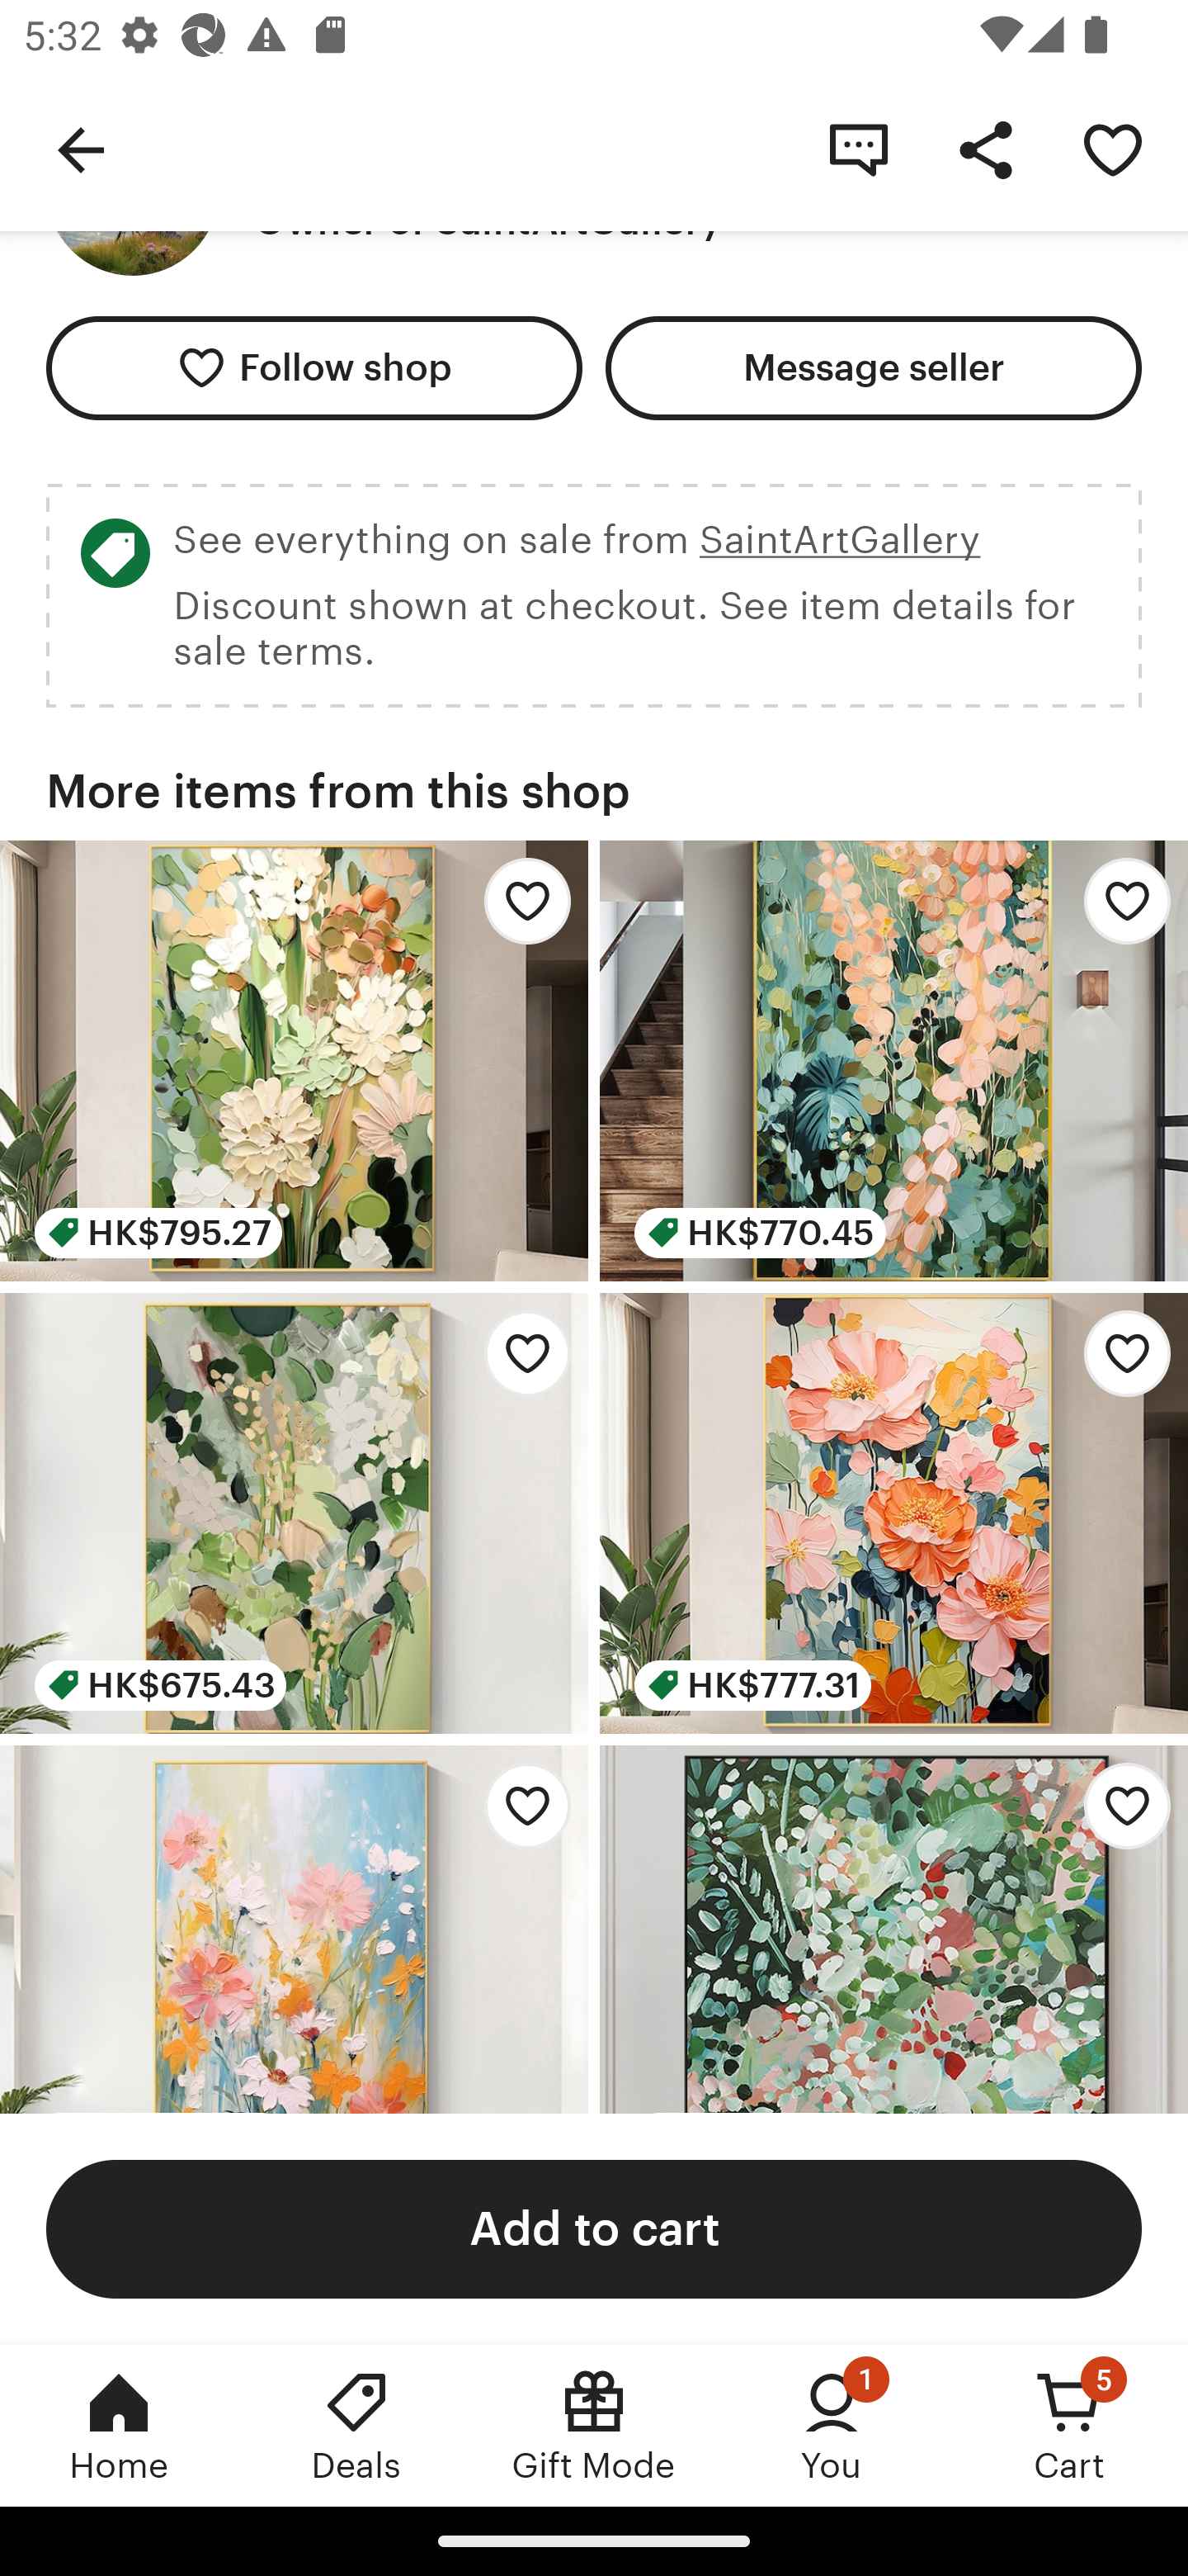 This screenshot has width=1188, height=2576. Describe the element at coordinates (1069, 2425) in the screenshot. I see `Cart, 5 new notifications Cart` at that location.